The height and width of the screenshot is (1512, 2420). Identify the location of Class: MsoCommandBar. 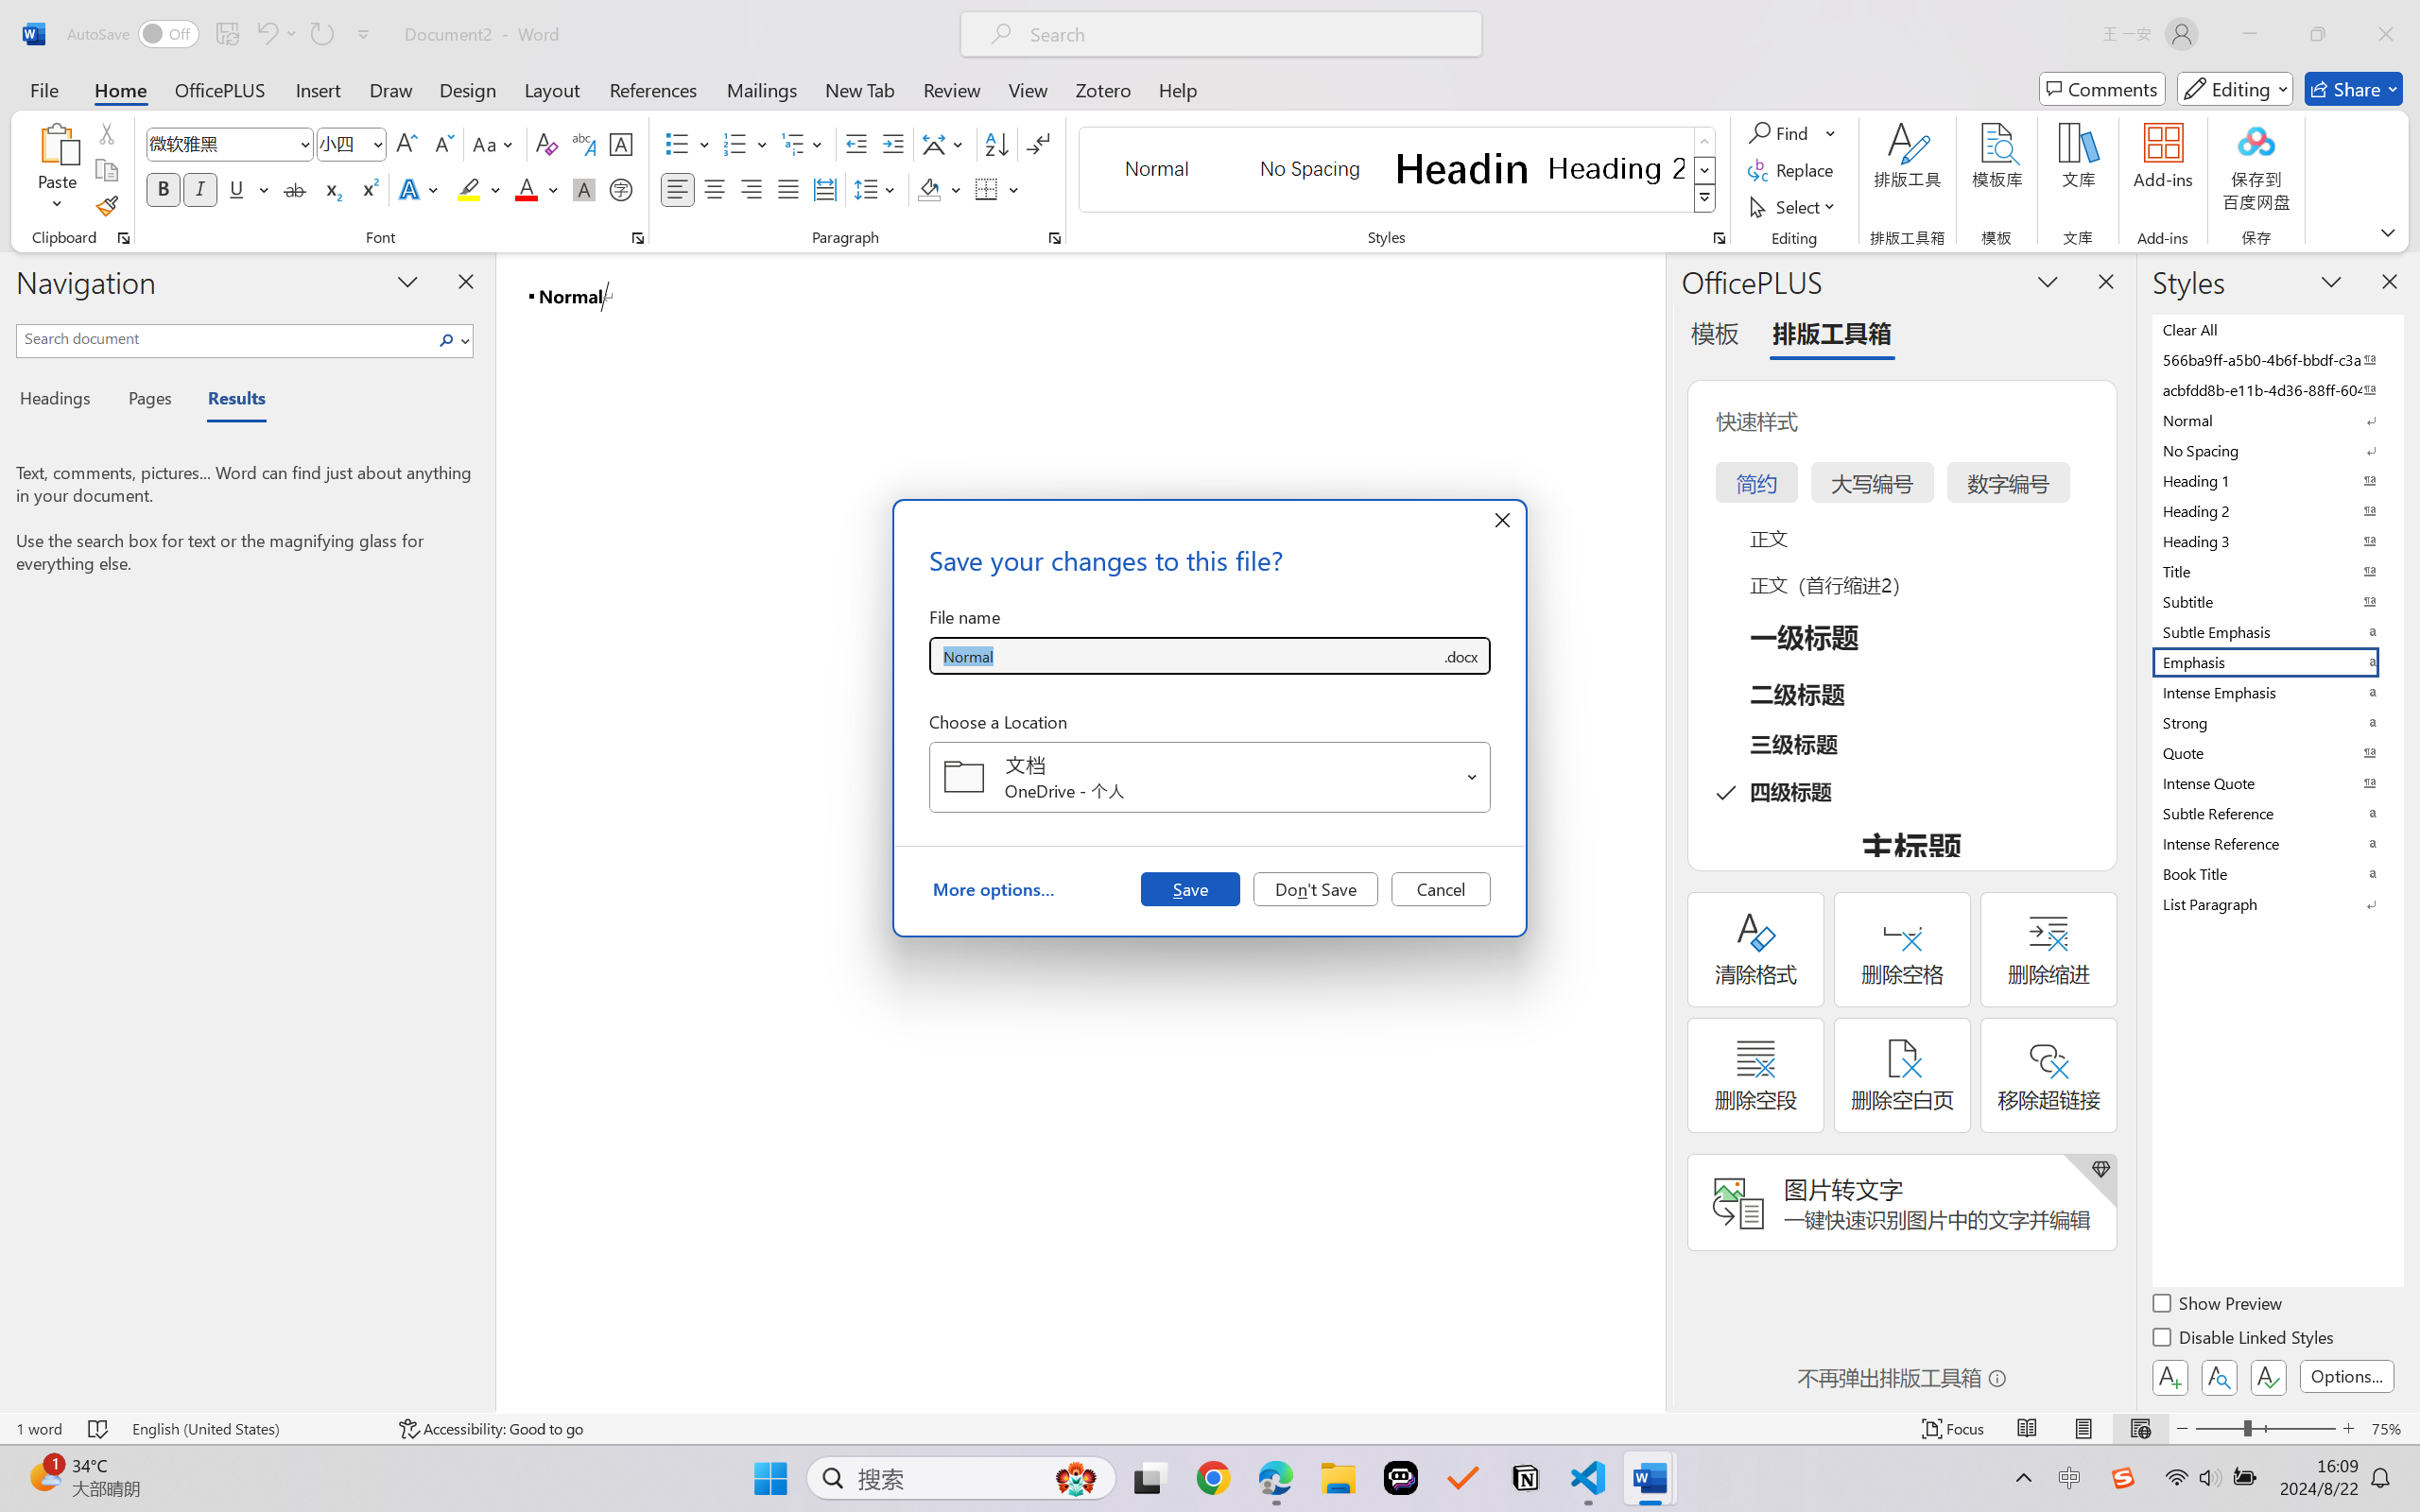
(1210, 1428).